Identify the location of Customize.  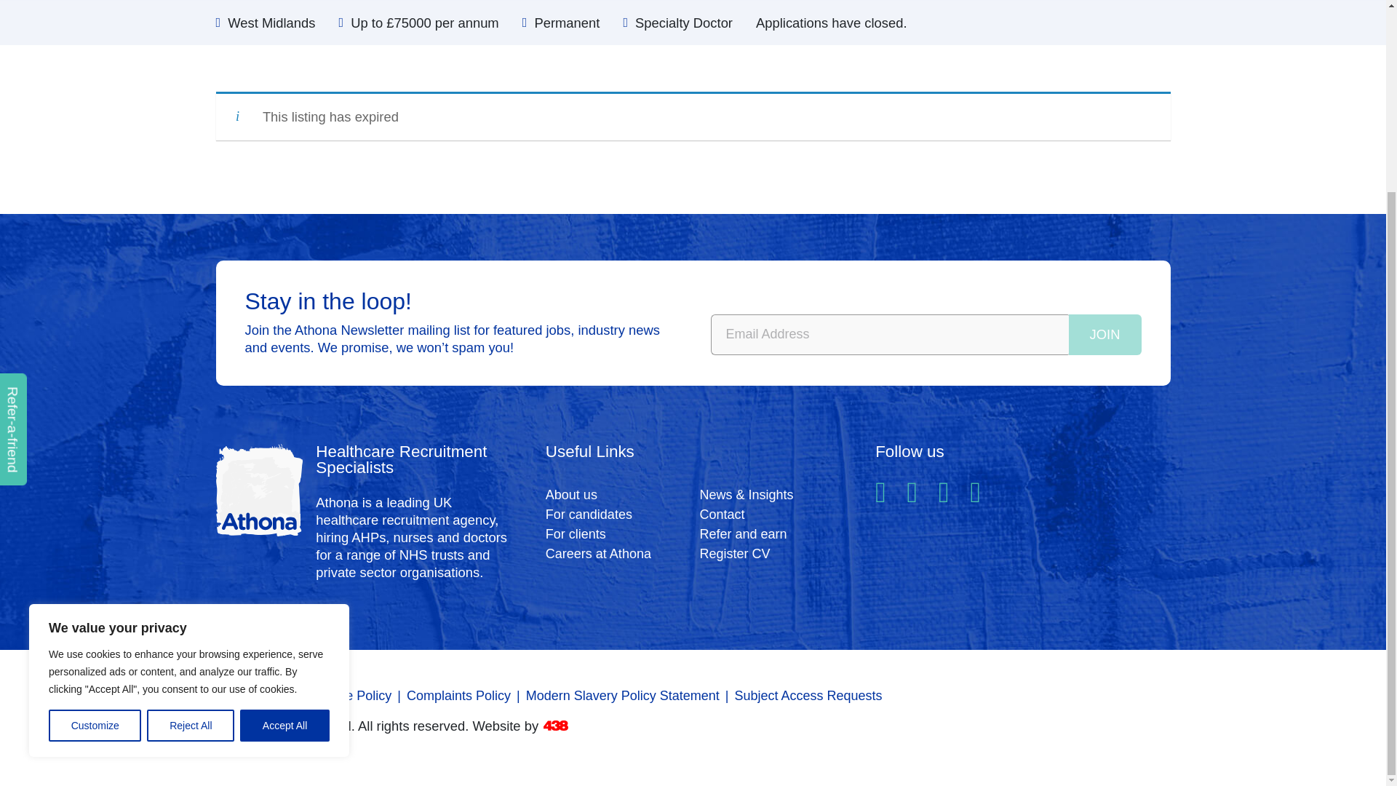
(95, 480).